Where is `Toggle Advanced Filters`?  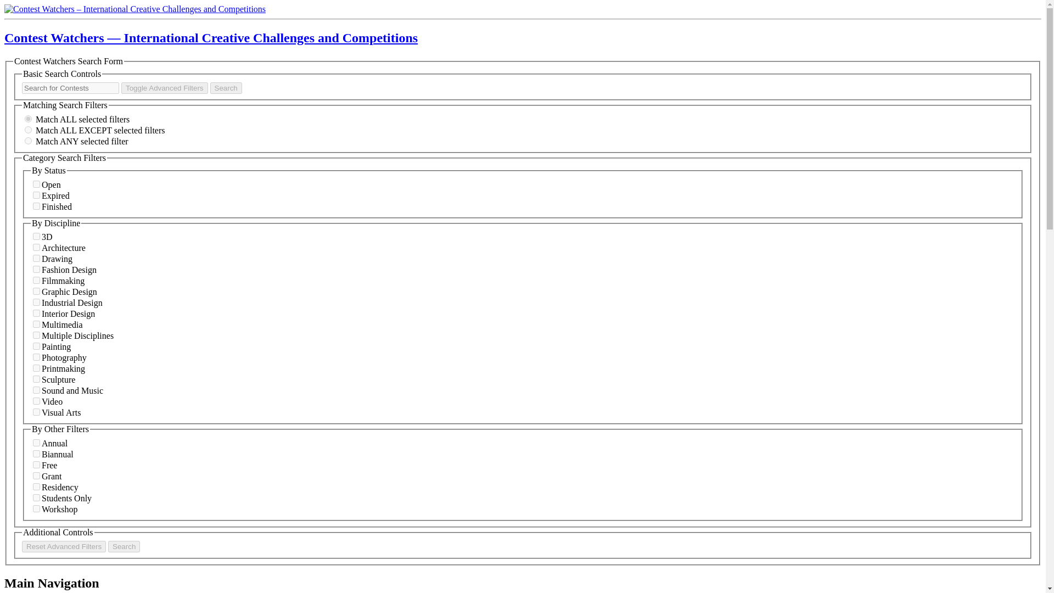 Toggle Advanced Filters is located at coordinates (164, 88).